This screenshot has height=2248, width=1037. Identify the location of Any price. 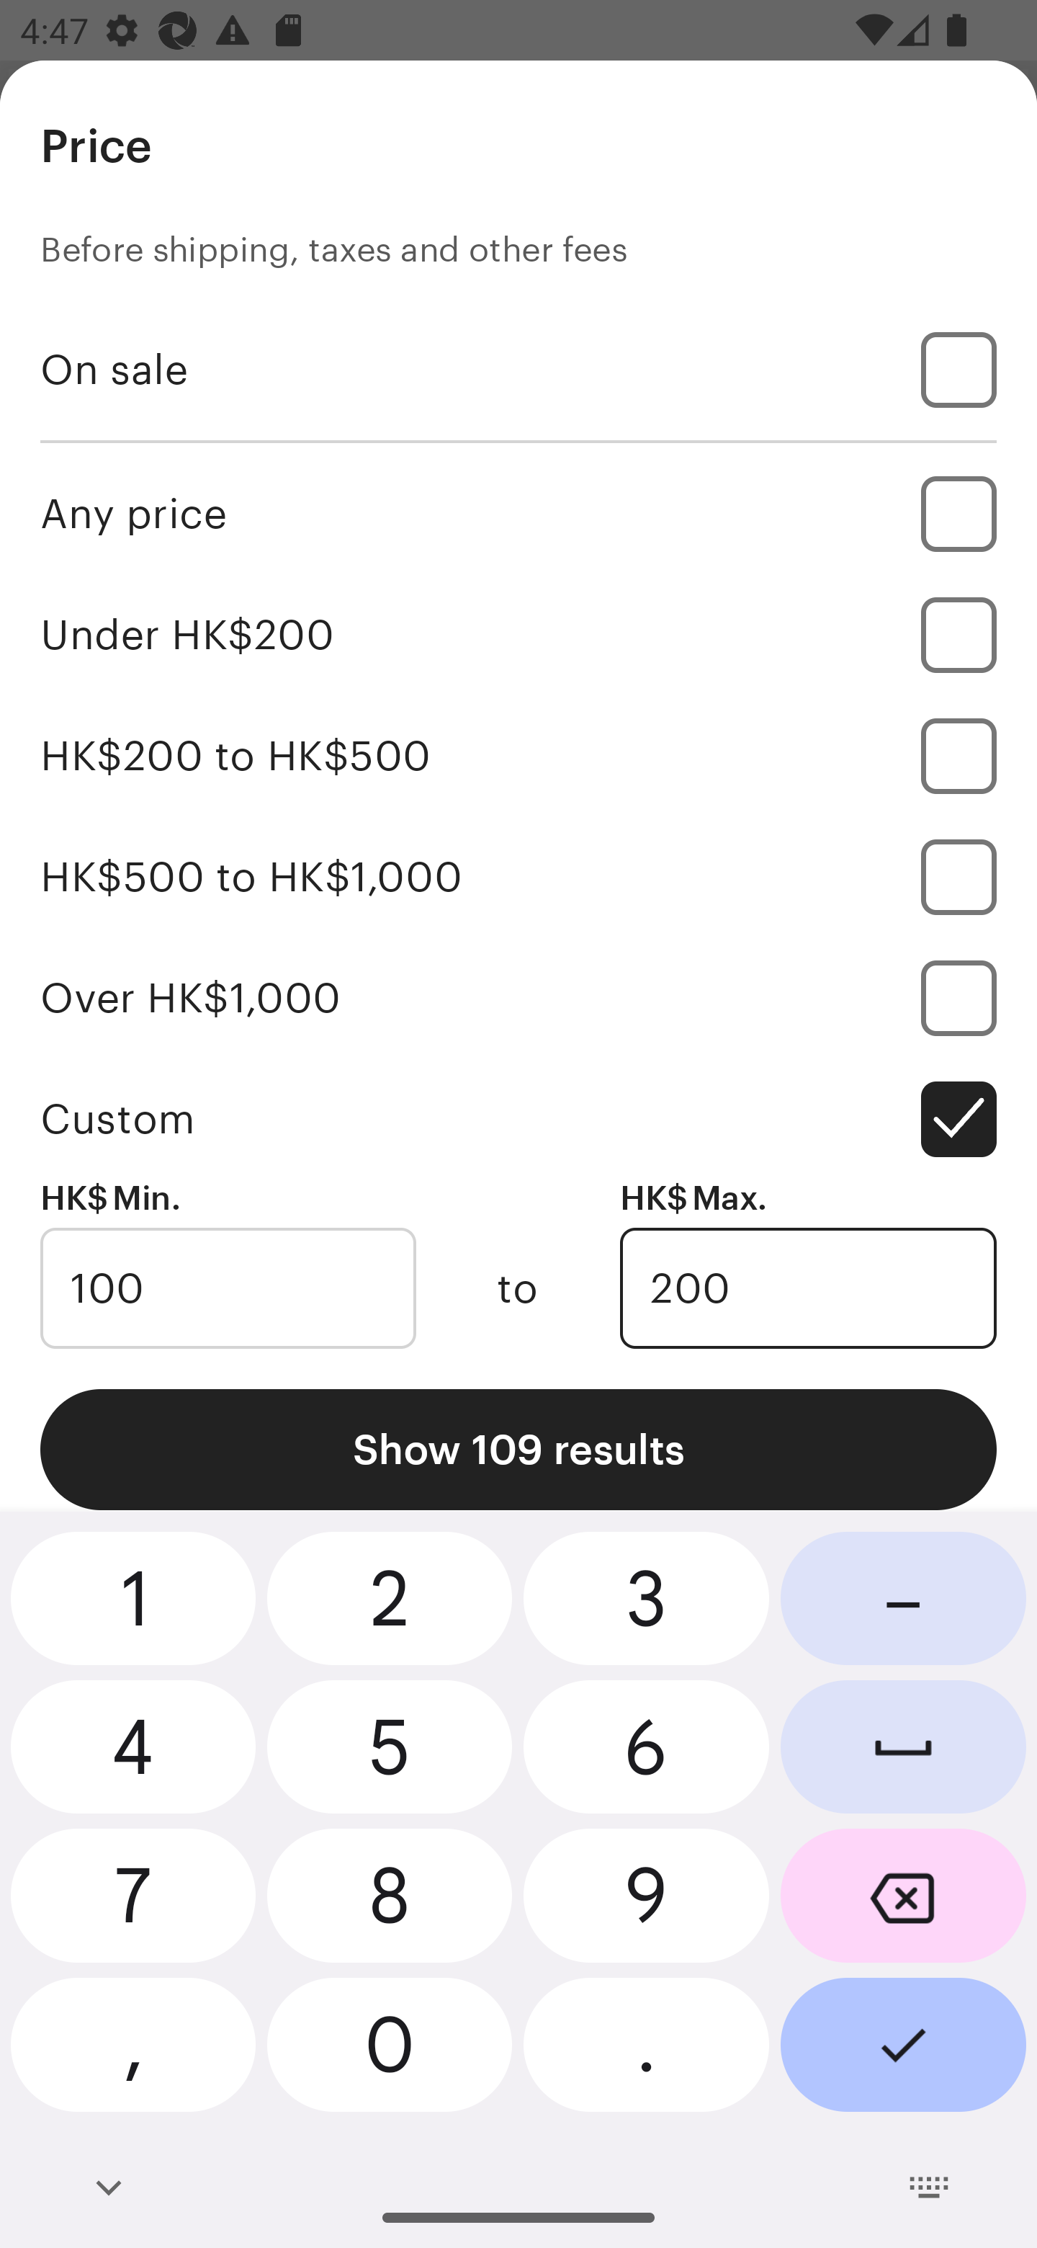
(518, 513).